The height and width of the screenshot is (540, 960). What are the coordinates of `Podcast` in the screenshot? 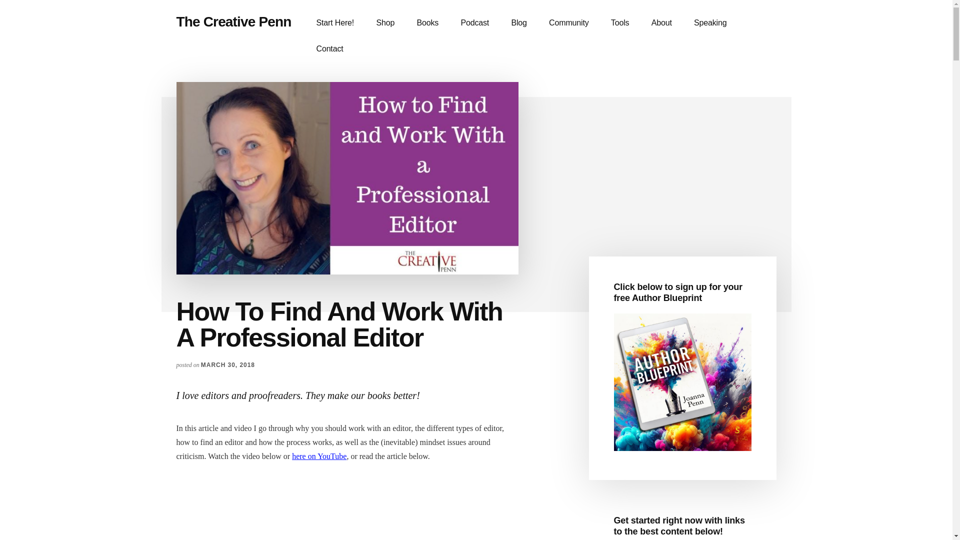 It's located at (474, 23).